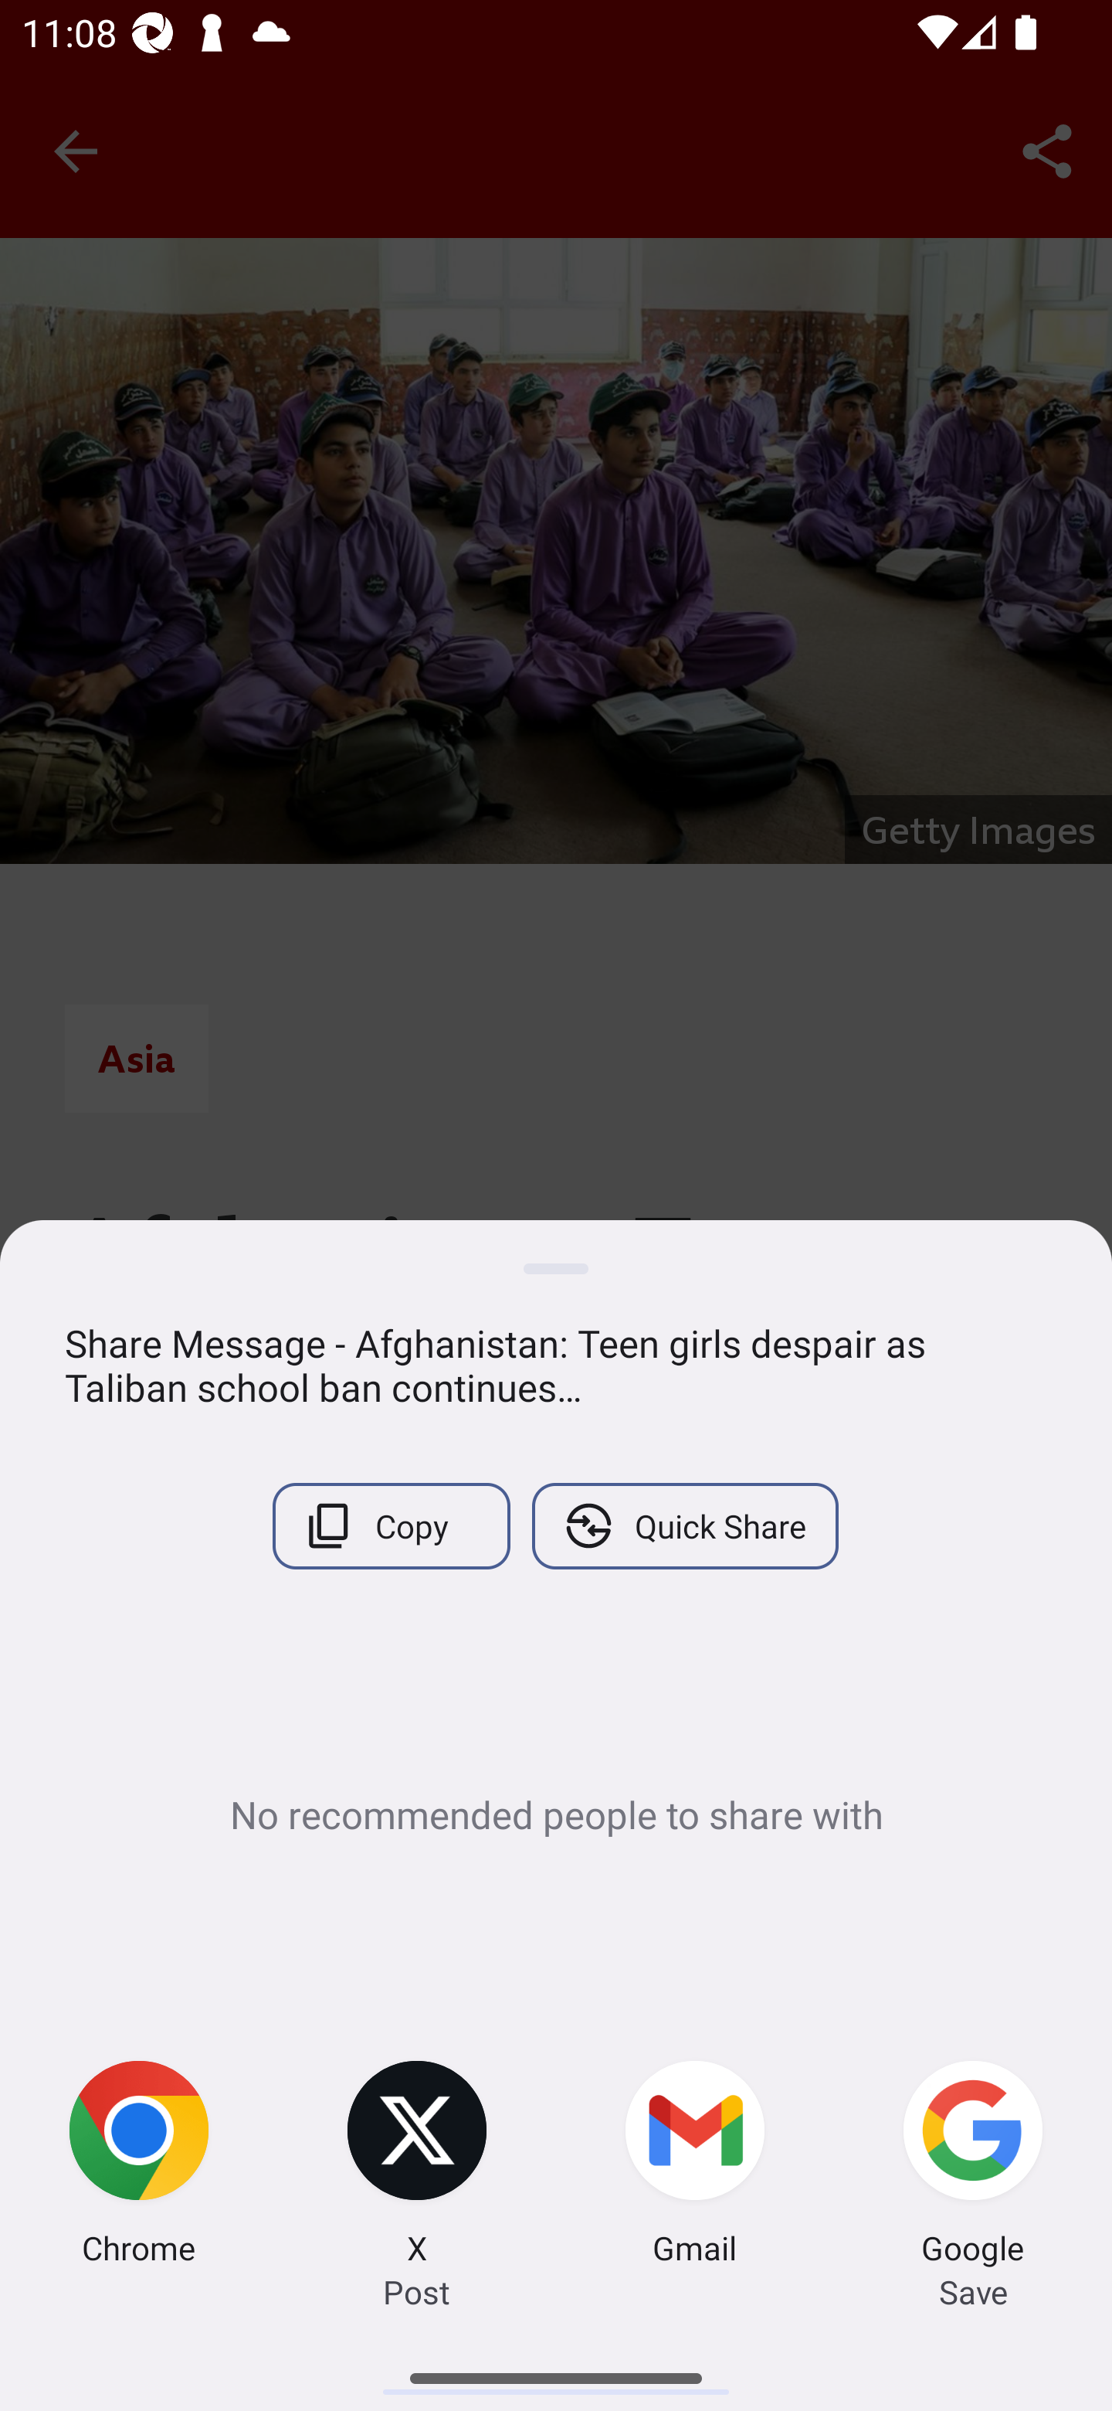  I want to click on Gmail, so click(695, 2167).